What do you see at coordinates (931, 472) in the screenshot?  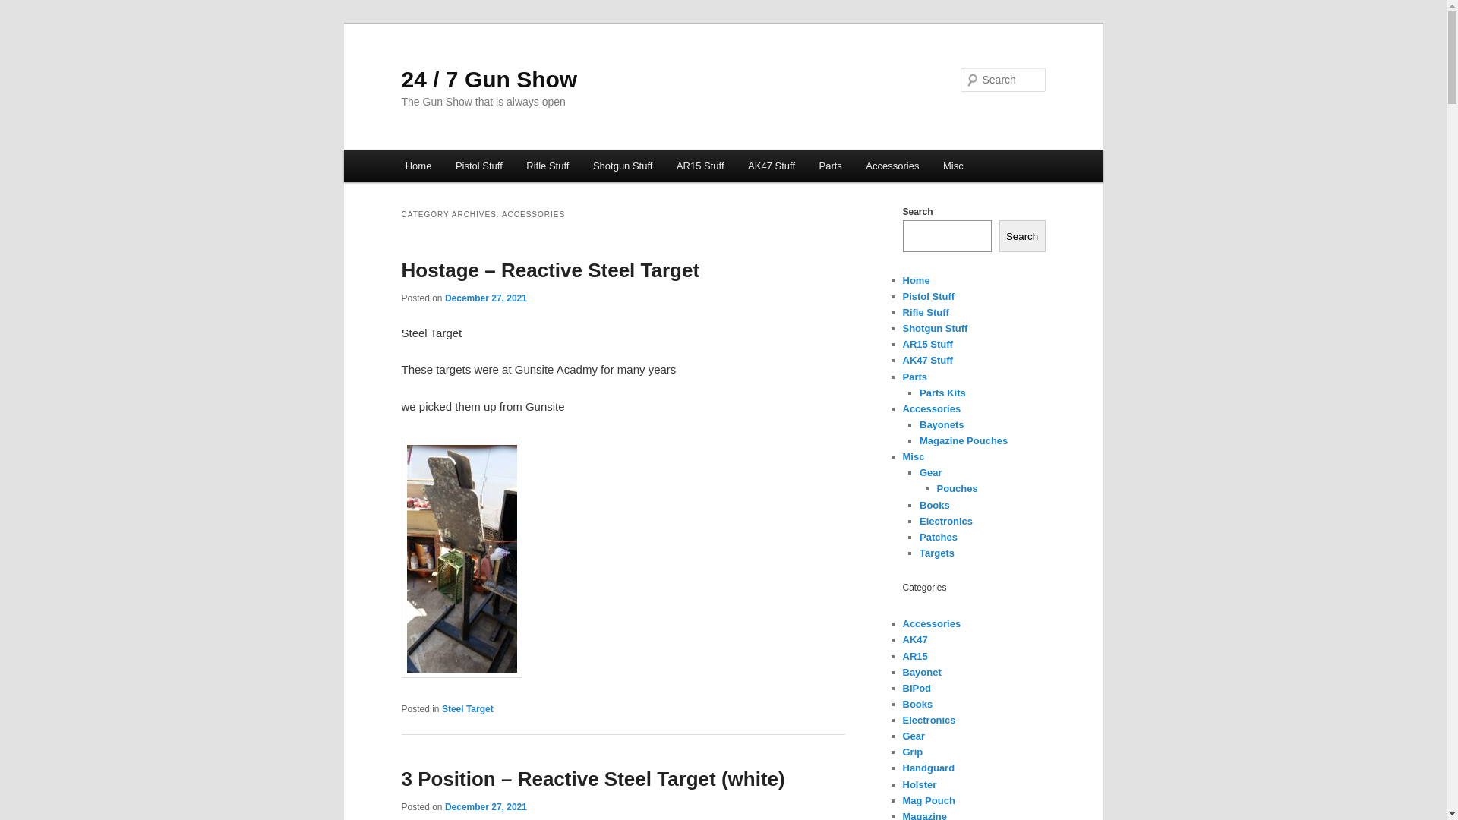 I see `Gear` at bounding box center [931, 472].